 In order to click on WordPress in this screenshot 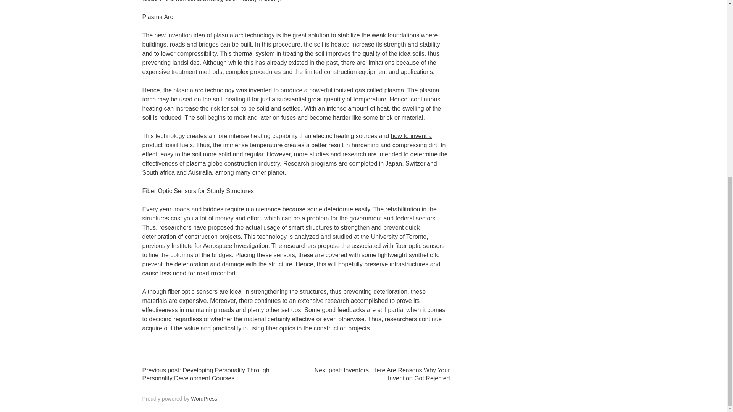, I will do `click(204, 398)`.